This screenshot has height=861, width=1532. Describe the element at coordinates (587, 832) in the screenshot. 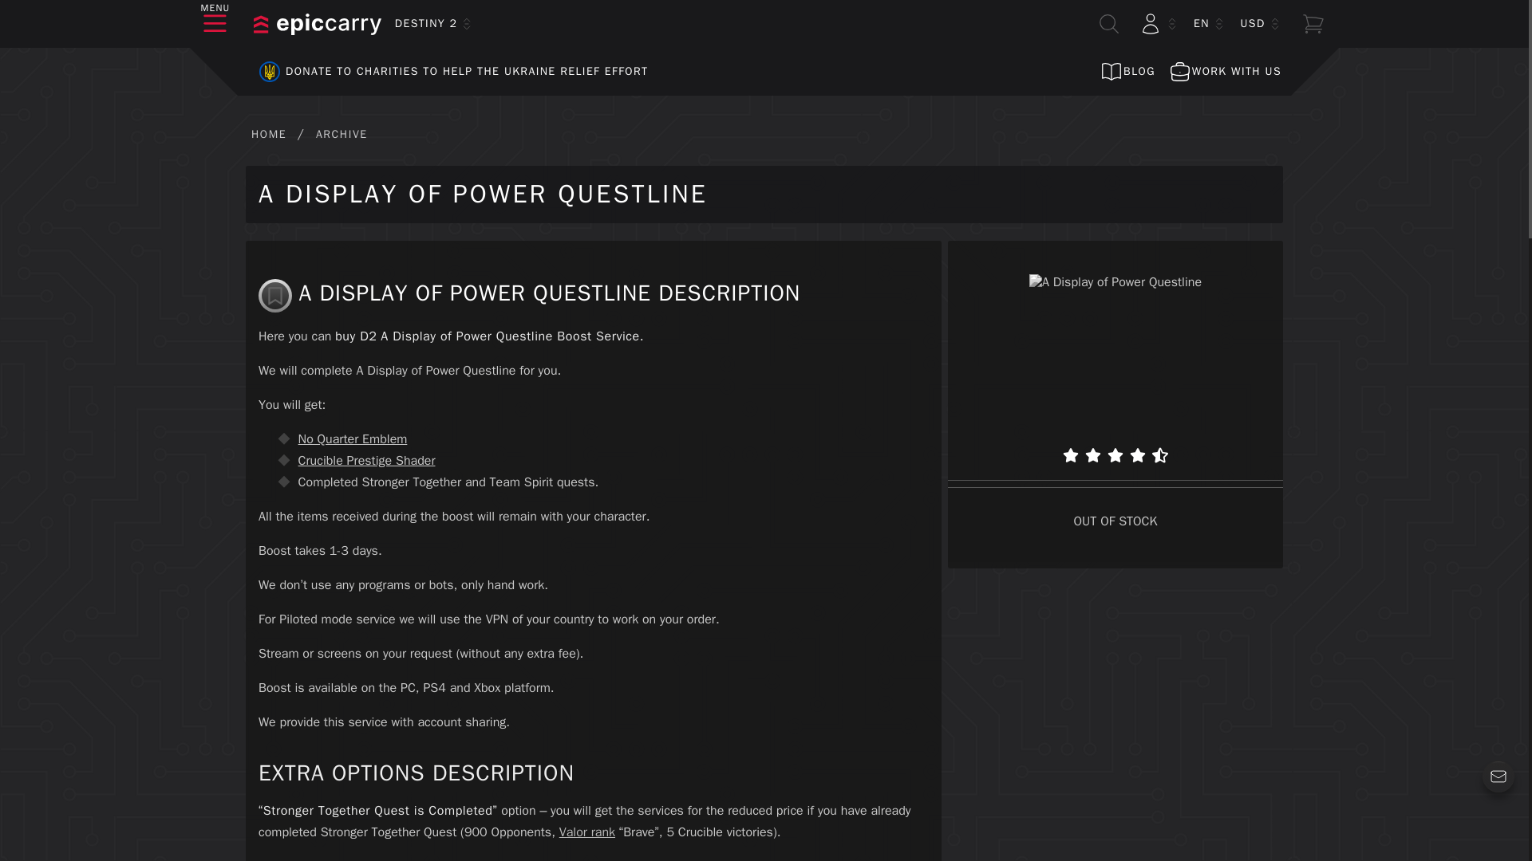

I see `Valor rank` at that location.